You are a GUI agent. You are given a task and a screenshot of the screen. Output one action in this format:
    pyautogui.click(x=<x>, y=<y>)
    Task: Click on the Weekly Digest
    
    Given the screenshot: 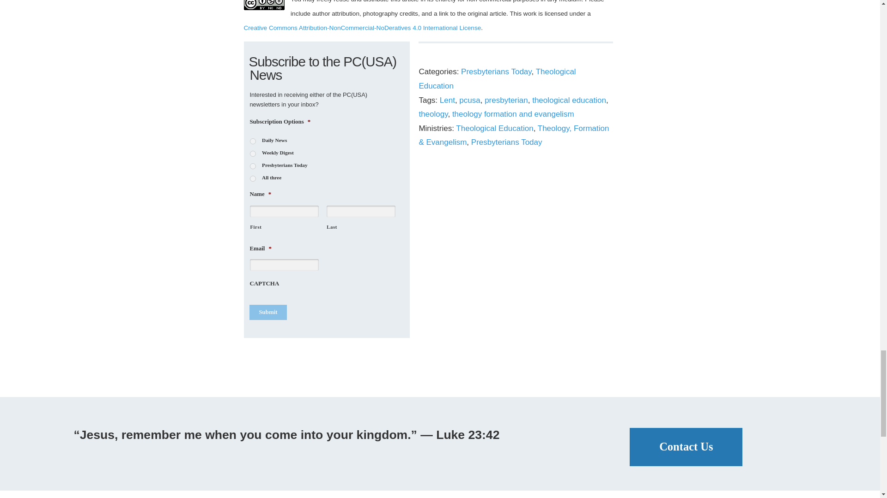 What is the action you would take?
    pyautogui.click(x=253, y=154)
    